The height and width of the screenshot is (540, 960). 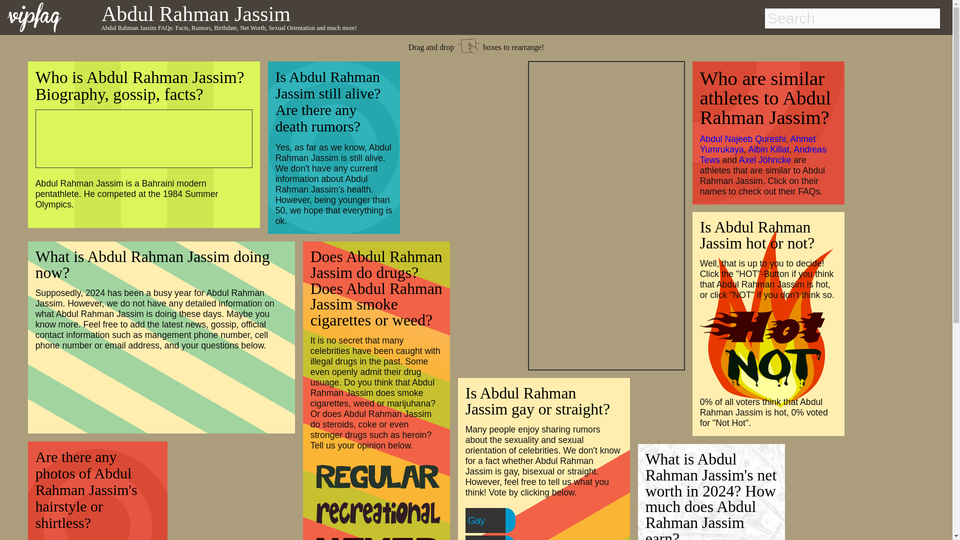 What do you see at coordinates (768, 149) in the screenshot?
I see `Albin Killat` at bounding box center [768, 149].